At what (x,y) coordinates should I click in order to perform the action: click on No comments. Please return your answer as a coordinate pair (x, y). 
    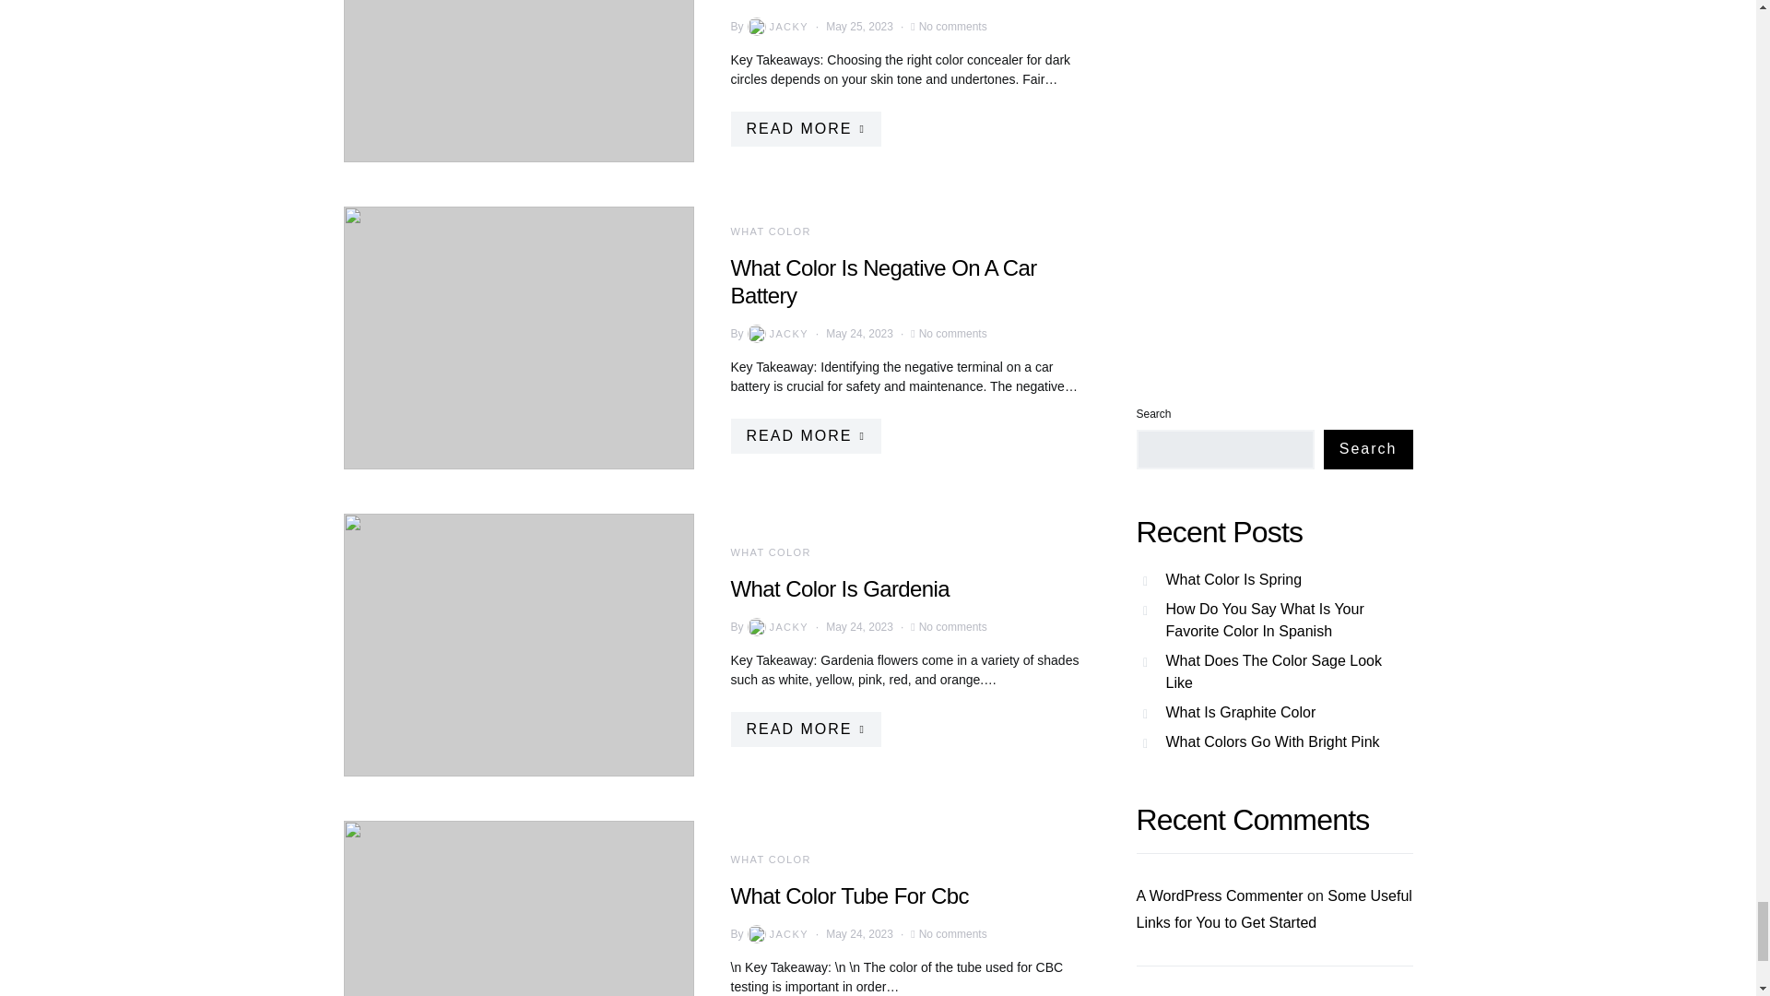
    Looking at the image, I should click on (953, 26).